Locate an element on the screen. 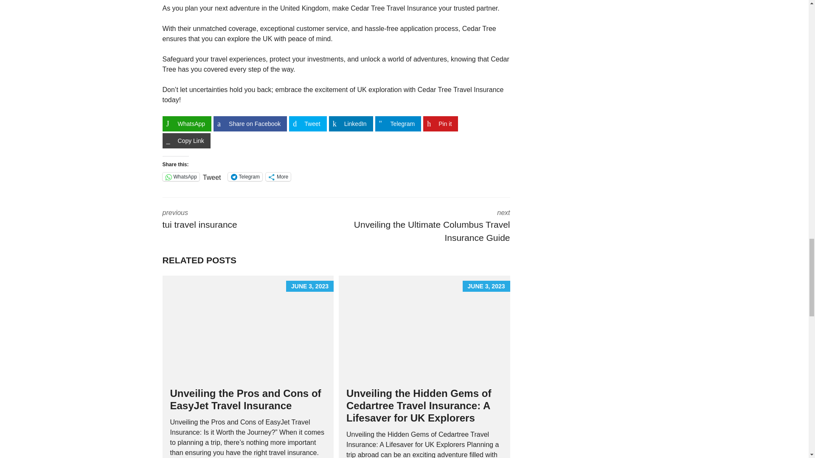 The width and height of the screenshot is (815, 458). WhatsApp is located at coordinates (187, 124).